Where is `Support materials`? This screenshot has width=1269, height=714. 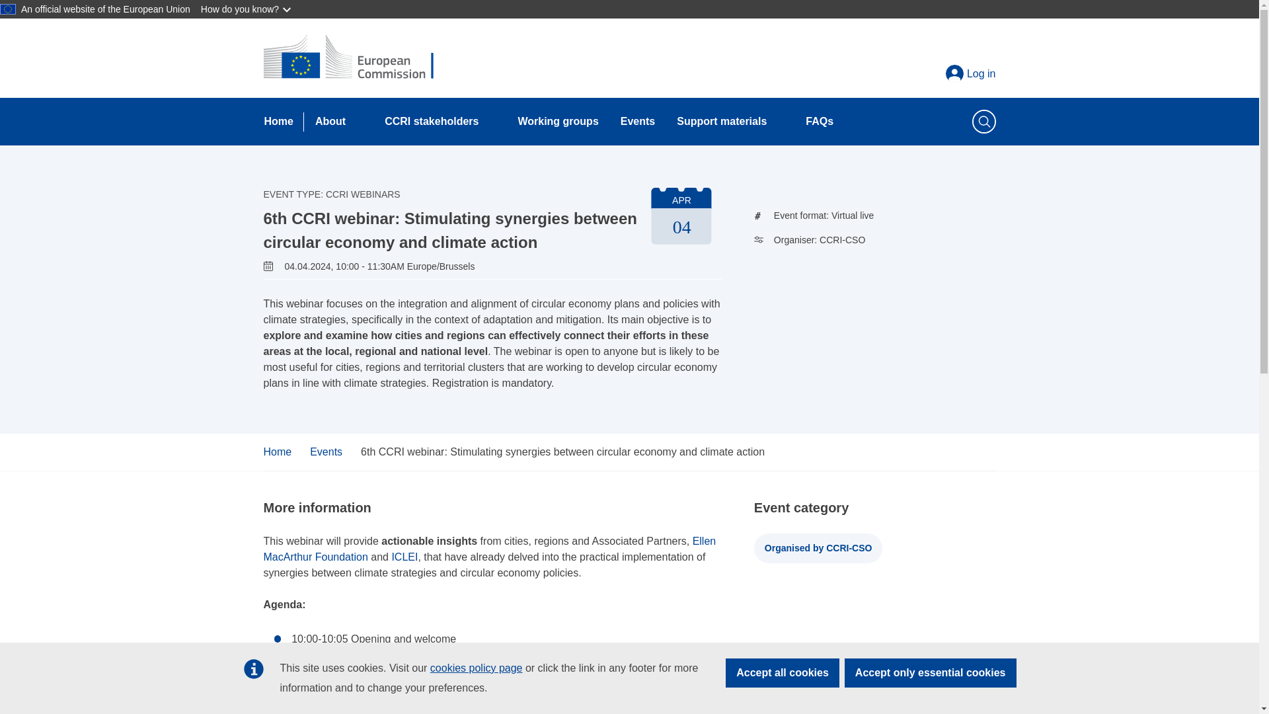 Support materials is located at coordinates (716, 122).